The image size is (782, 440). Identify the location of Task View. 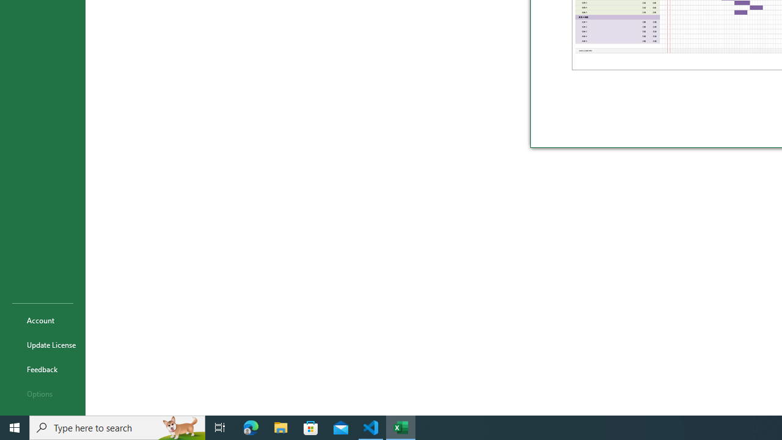
(220, 428).